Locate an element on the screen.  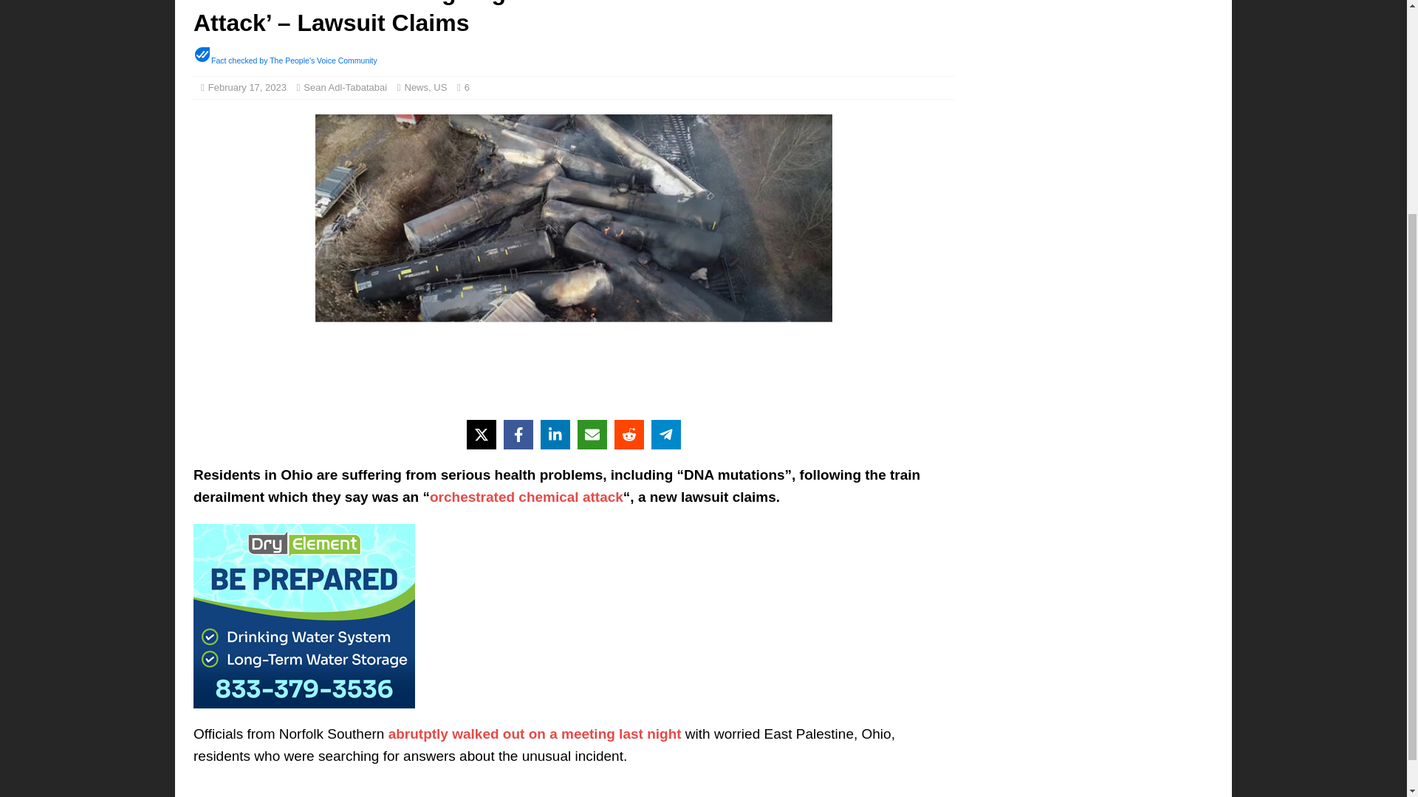
6 is located at coordinates (470, 87).